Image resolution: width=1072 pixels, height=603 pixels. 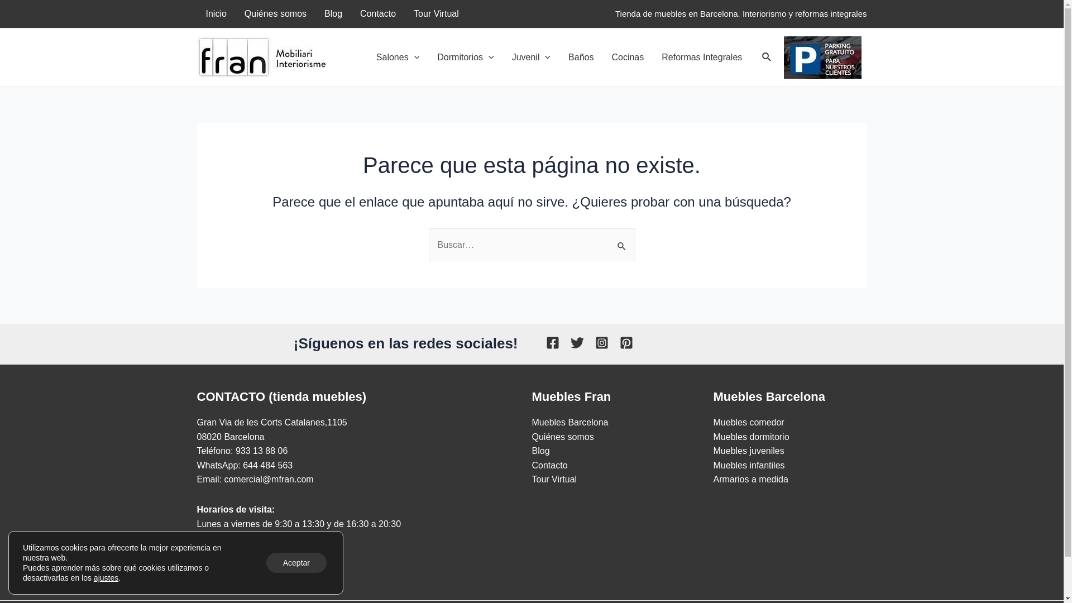 What do you see at coordinates (767, 58) in the screenshot?
I see `Buscar` at bounding box center [767, 58].